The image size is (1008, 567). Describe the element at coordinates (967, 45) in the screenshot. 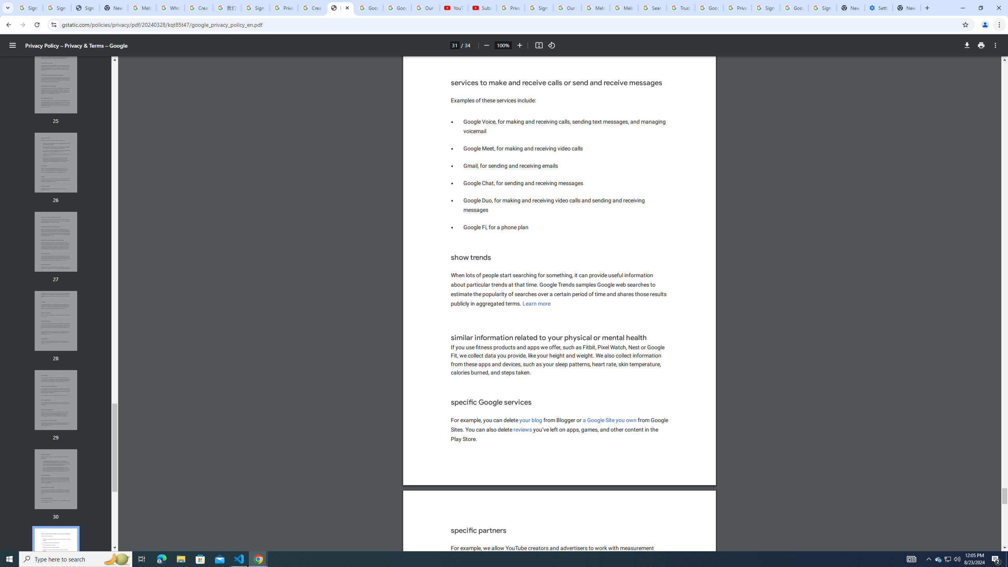

I see `Download` at that location.